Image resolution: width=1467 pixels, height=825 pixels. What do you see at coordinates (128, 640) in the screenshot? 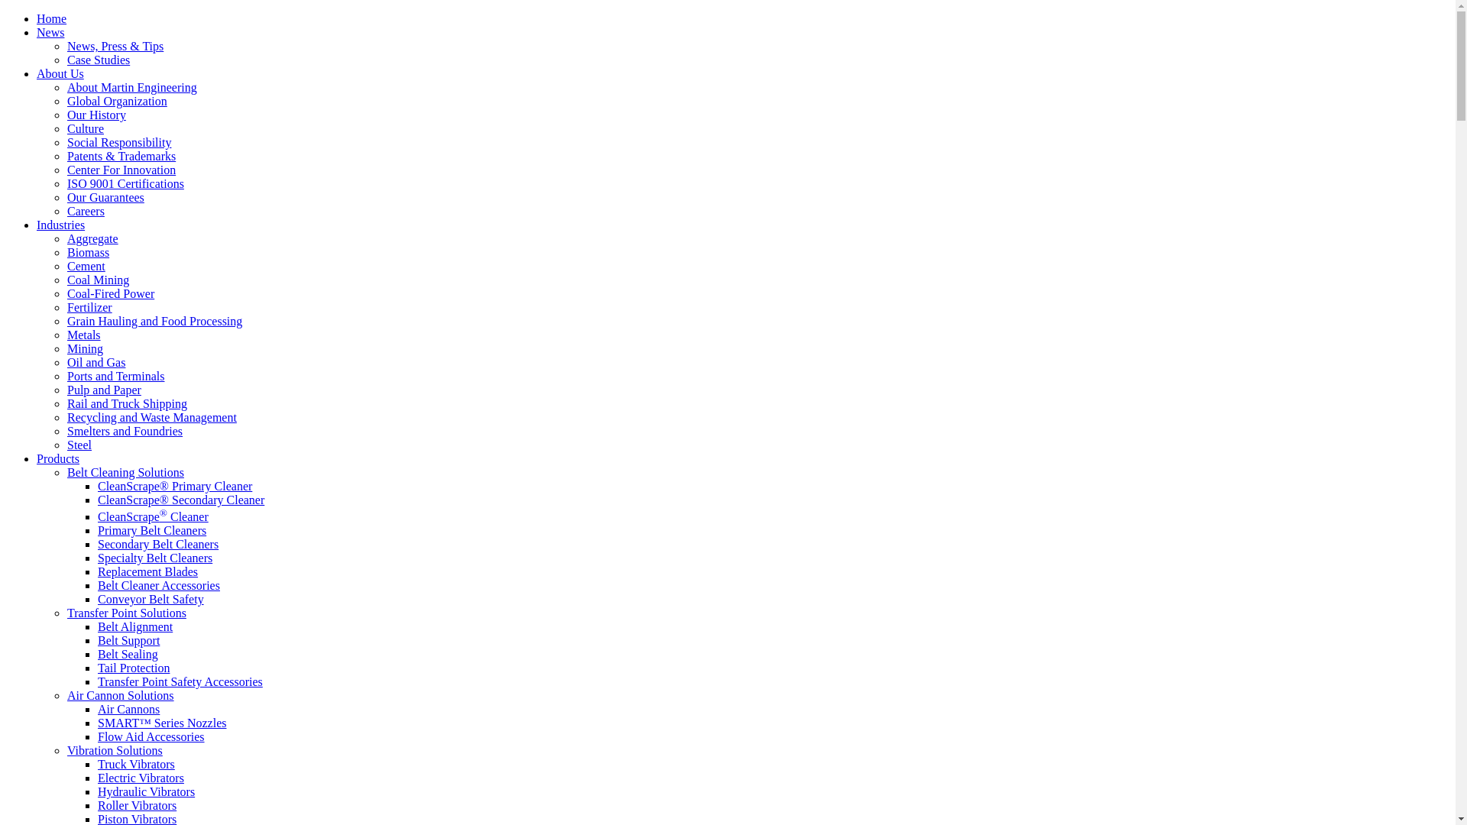
I see `Belt Support` at bounding box center [128, 640].